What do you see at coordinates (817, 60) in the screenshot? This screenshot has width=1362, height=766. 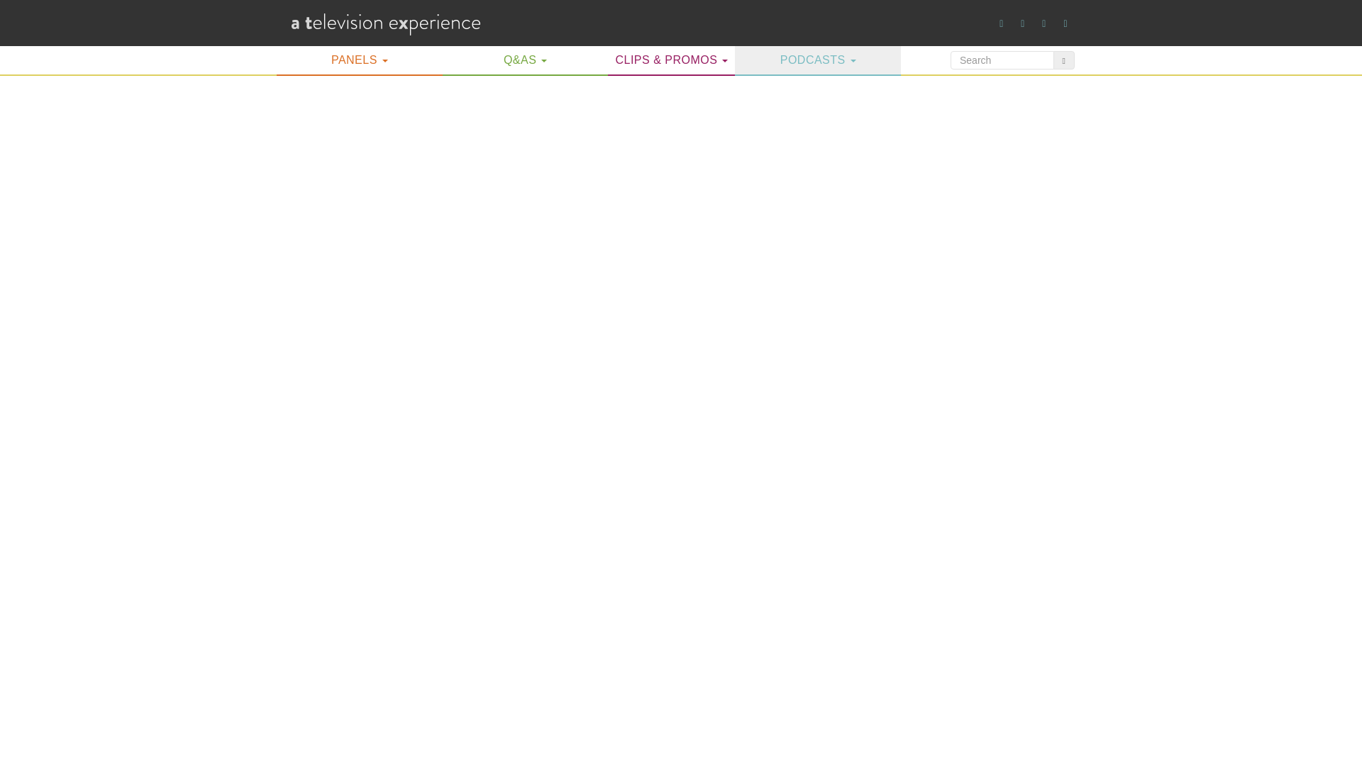 I see `PODCASTS` at bounding box center [817, 60].